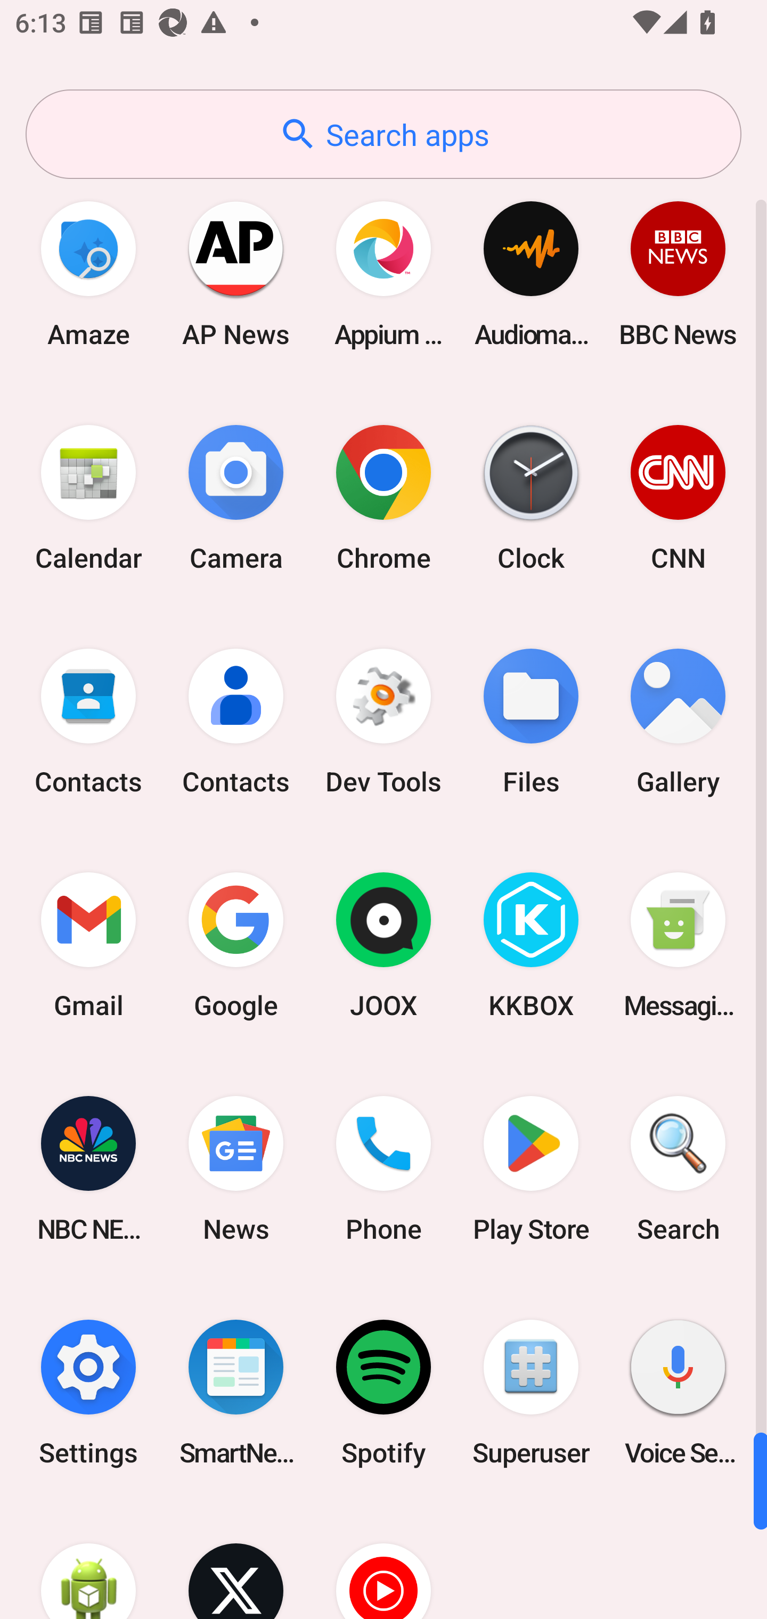  I want to click on Calendar, so click(88, 497).